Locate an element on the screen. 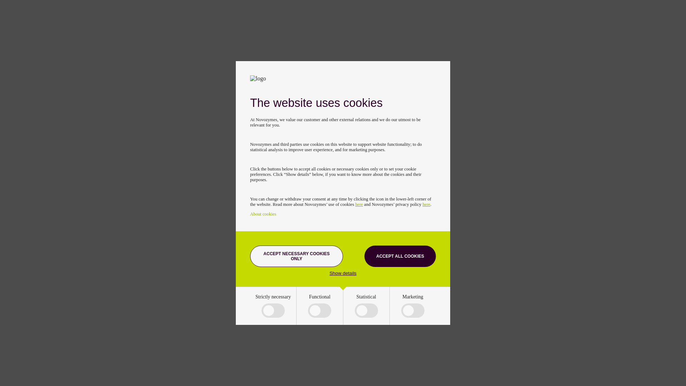 The height and width of the screenshot is (386, 686). About cookies is located at coordinates (263, 214).